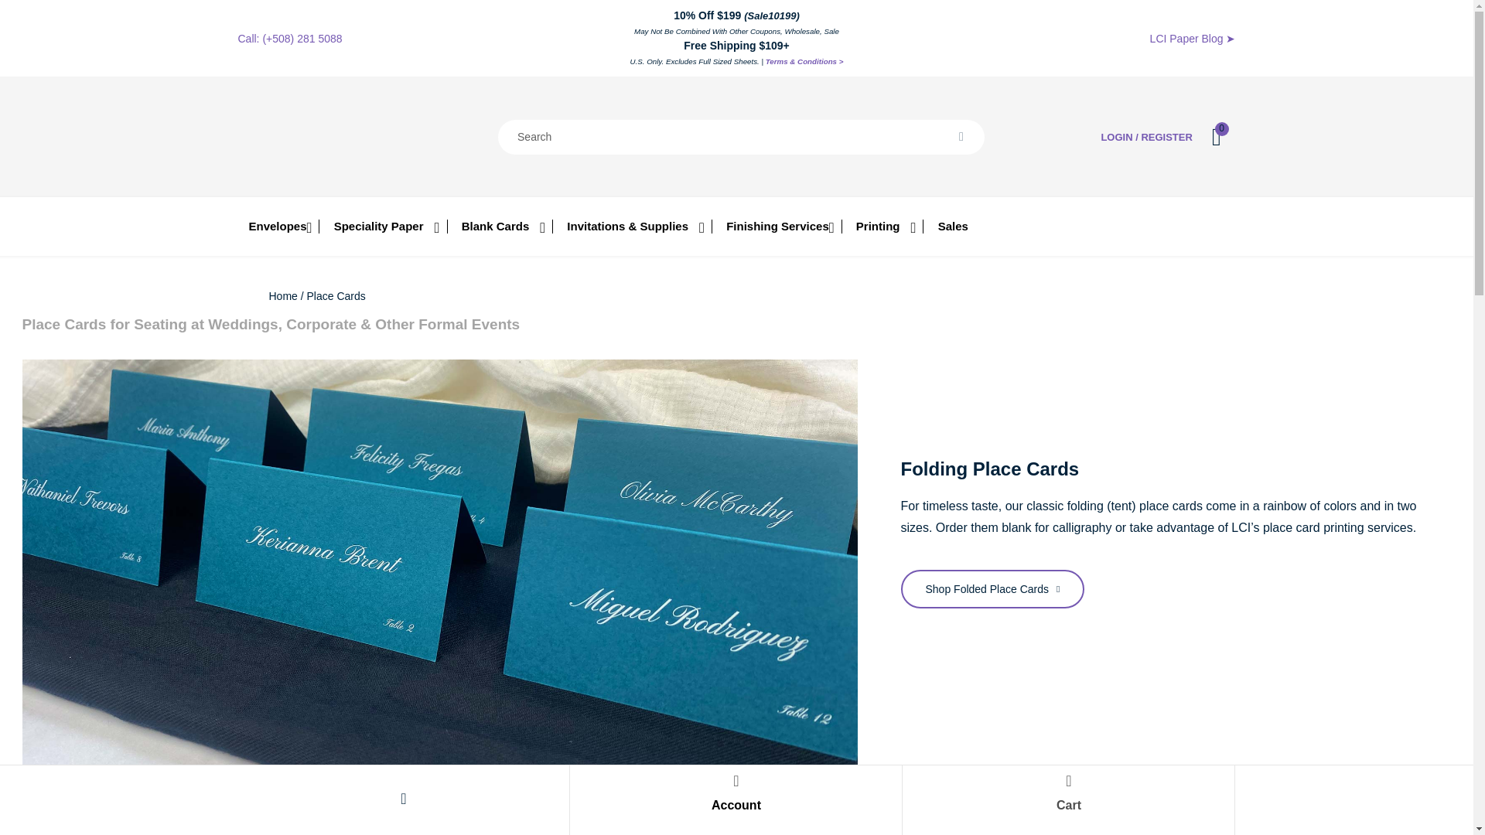  What do you see at coordinates (258, 827) in the screenshot?
I see `Flat Place Cards` at bounding box center [258, 827].